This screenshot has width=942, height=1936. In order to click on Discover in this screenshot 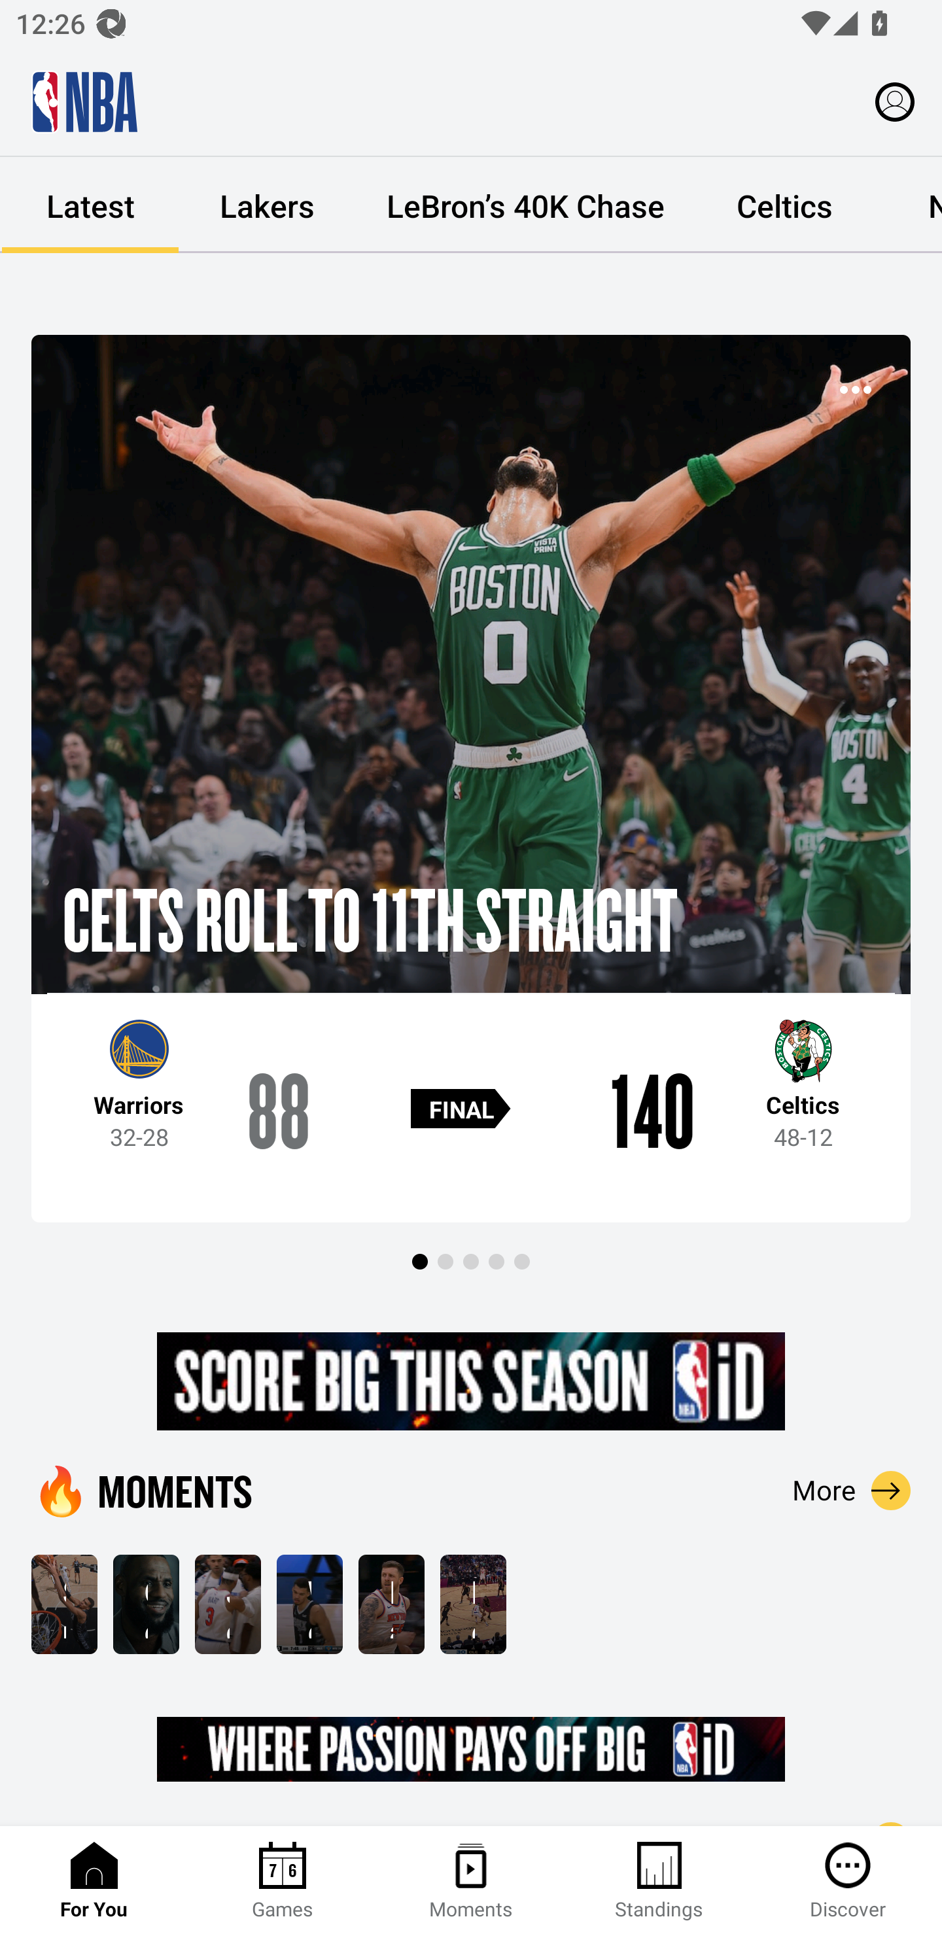, I will do `click(848, 1881)`.